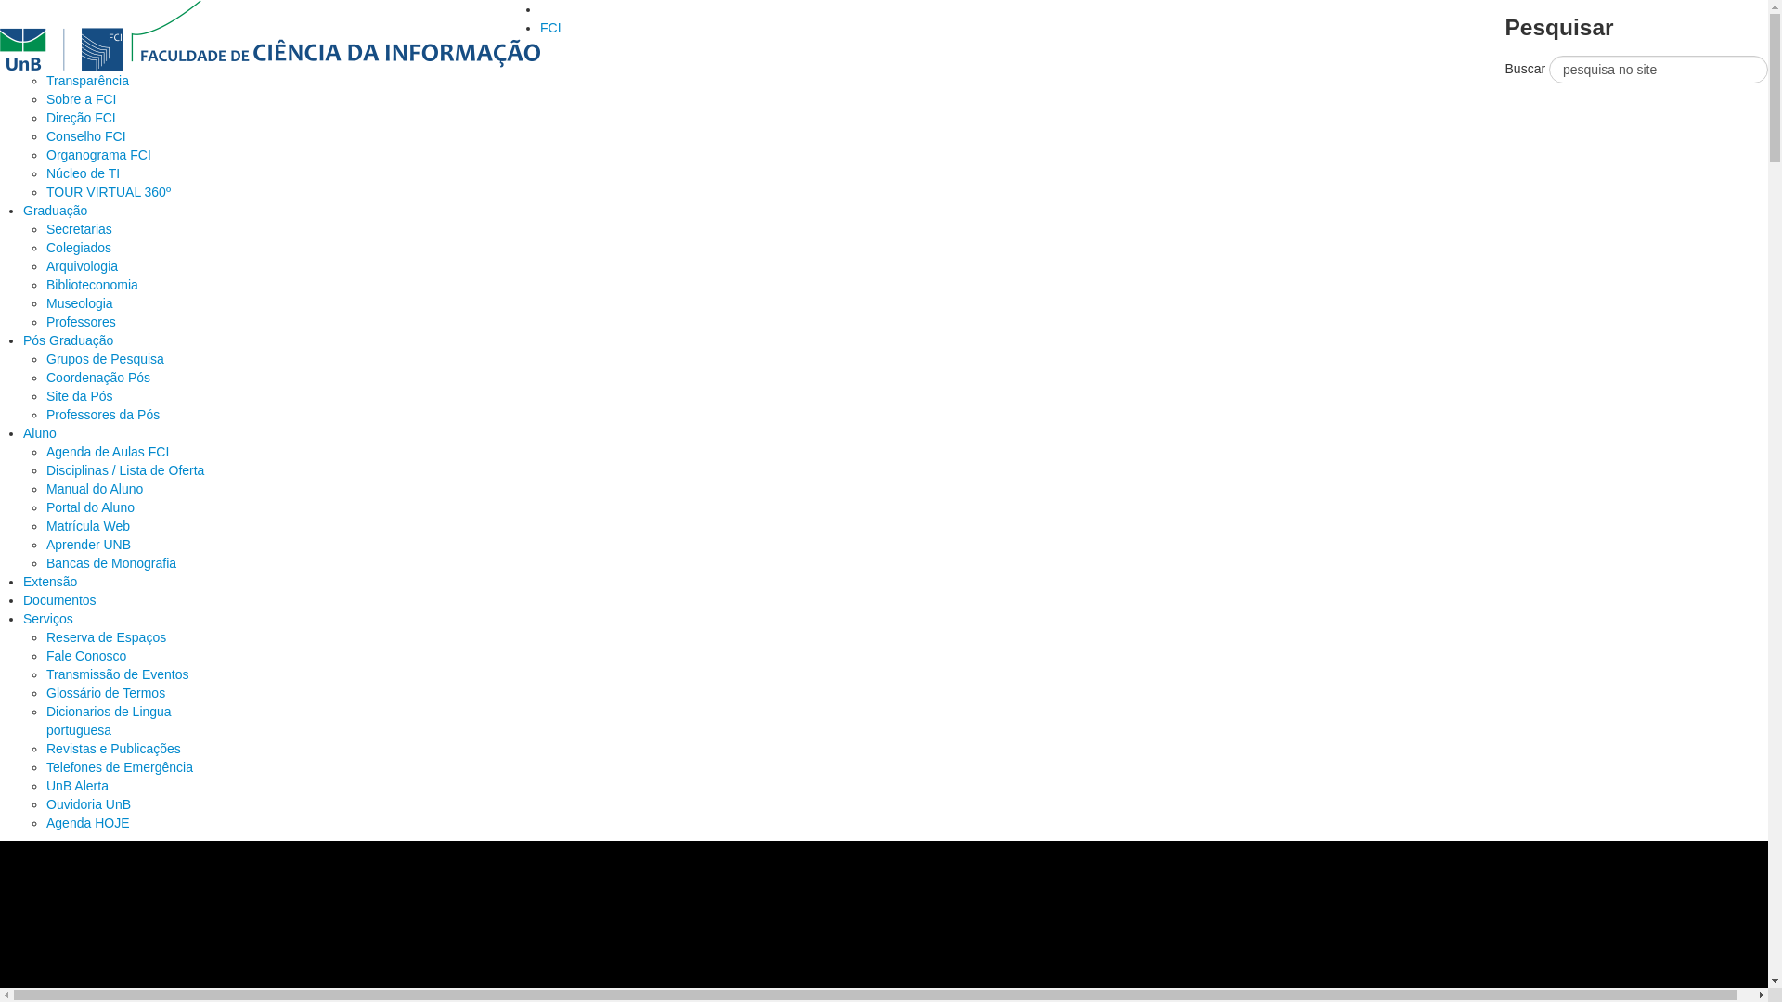  I want to click on Biblioteconomia, so click(93, 285).